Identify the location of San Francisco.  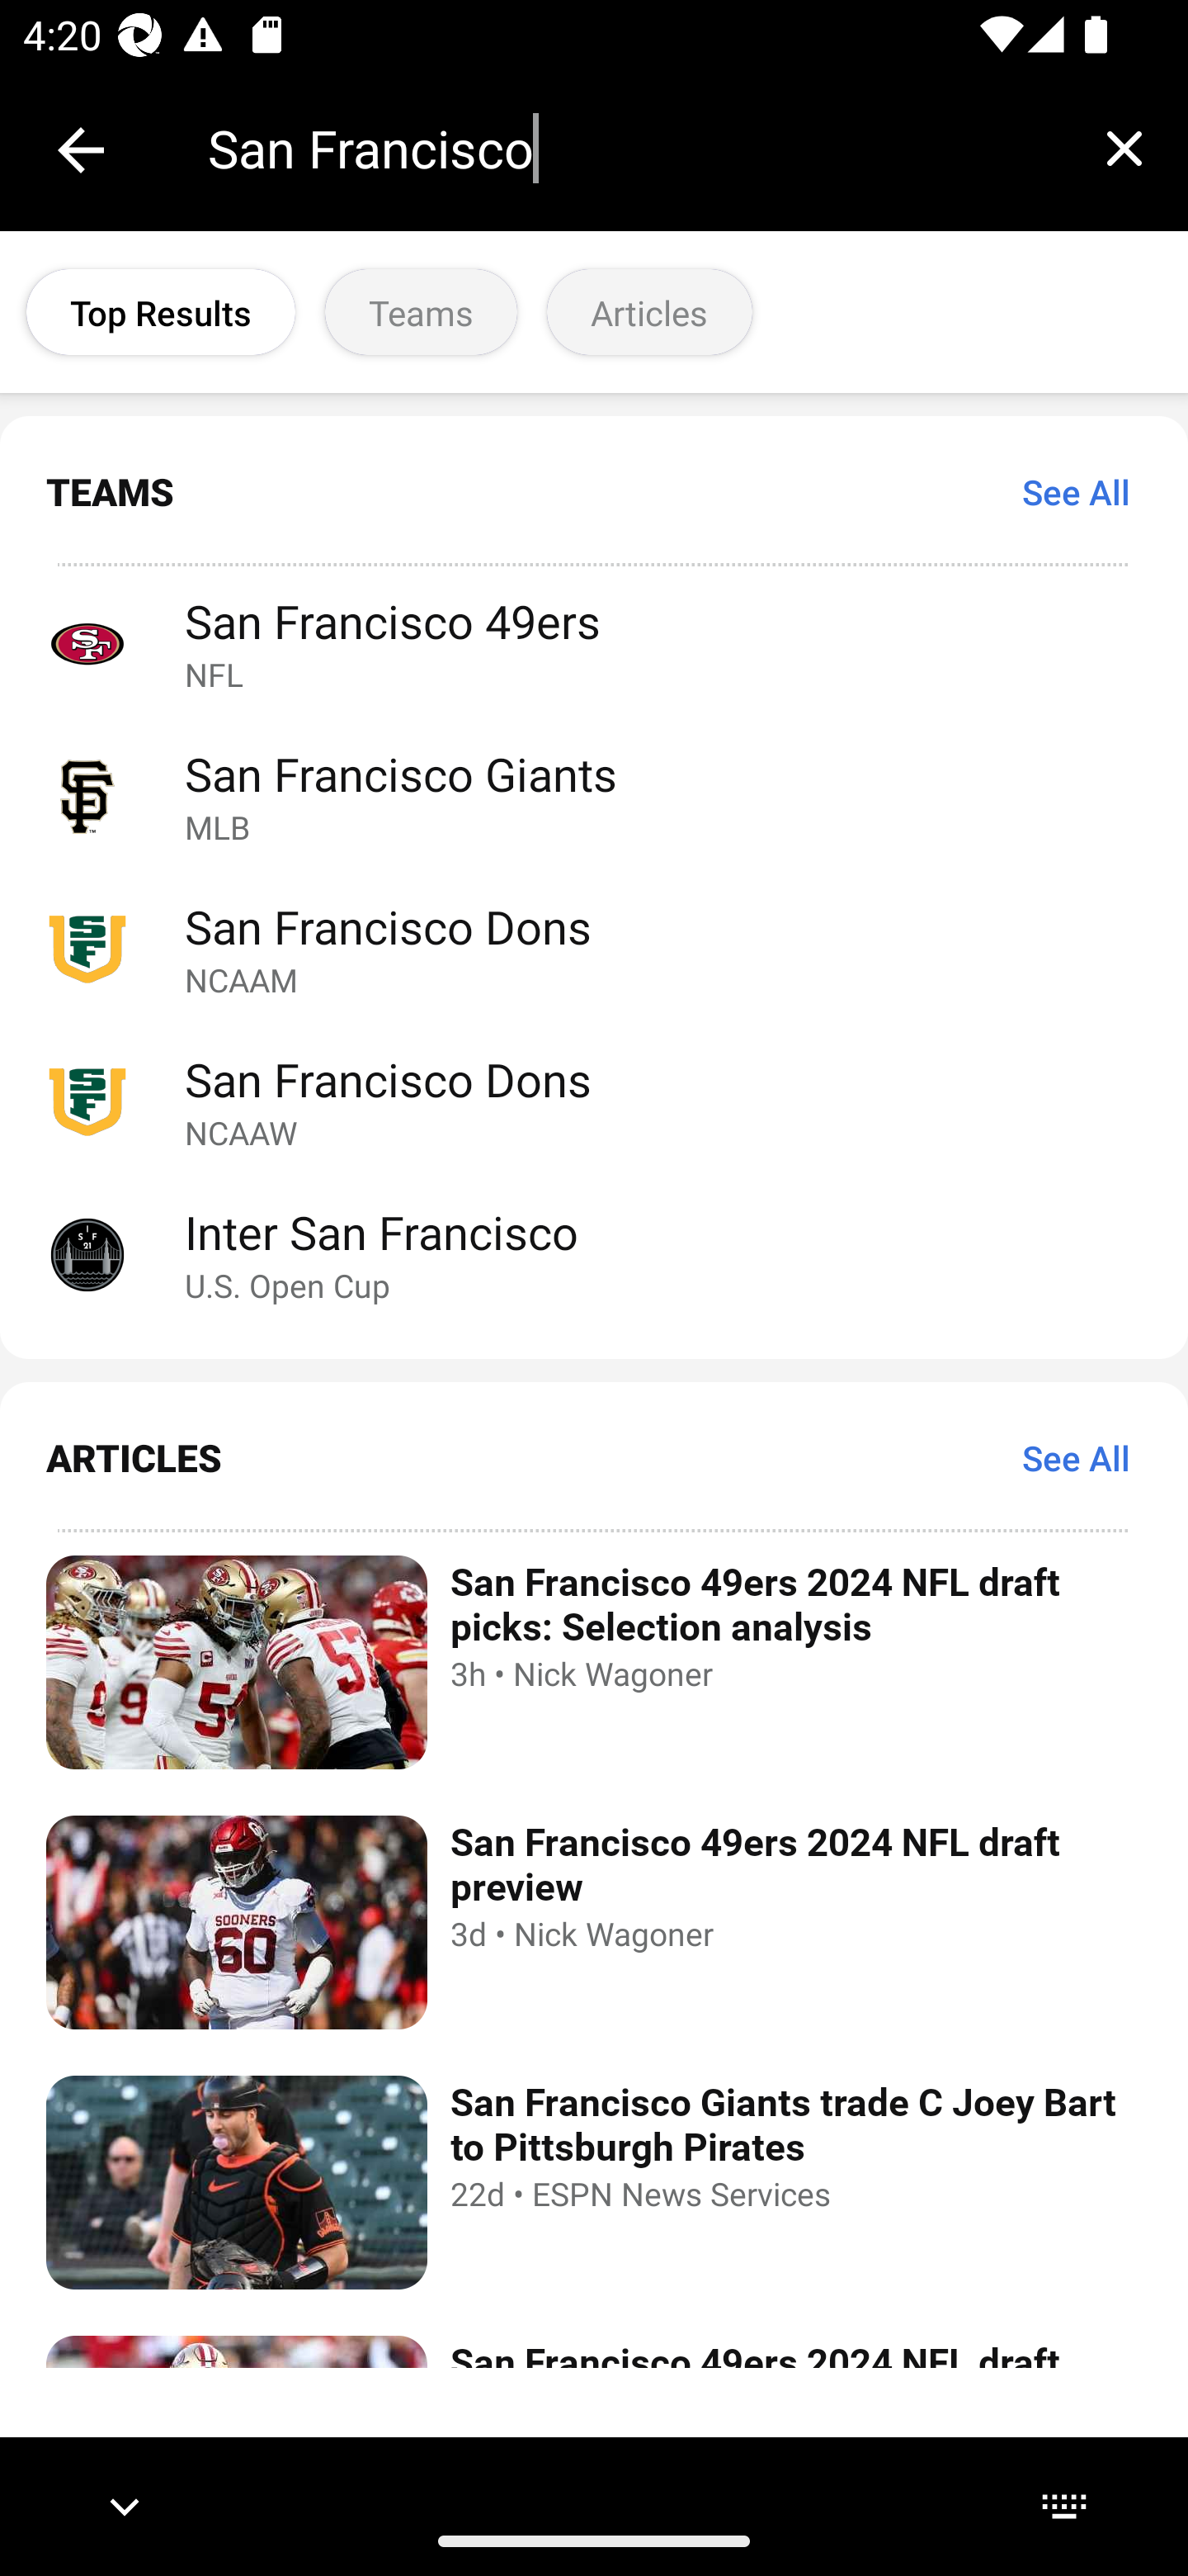
(634, 149).